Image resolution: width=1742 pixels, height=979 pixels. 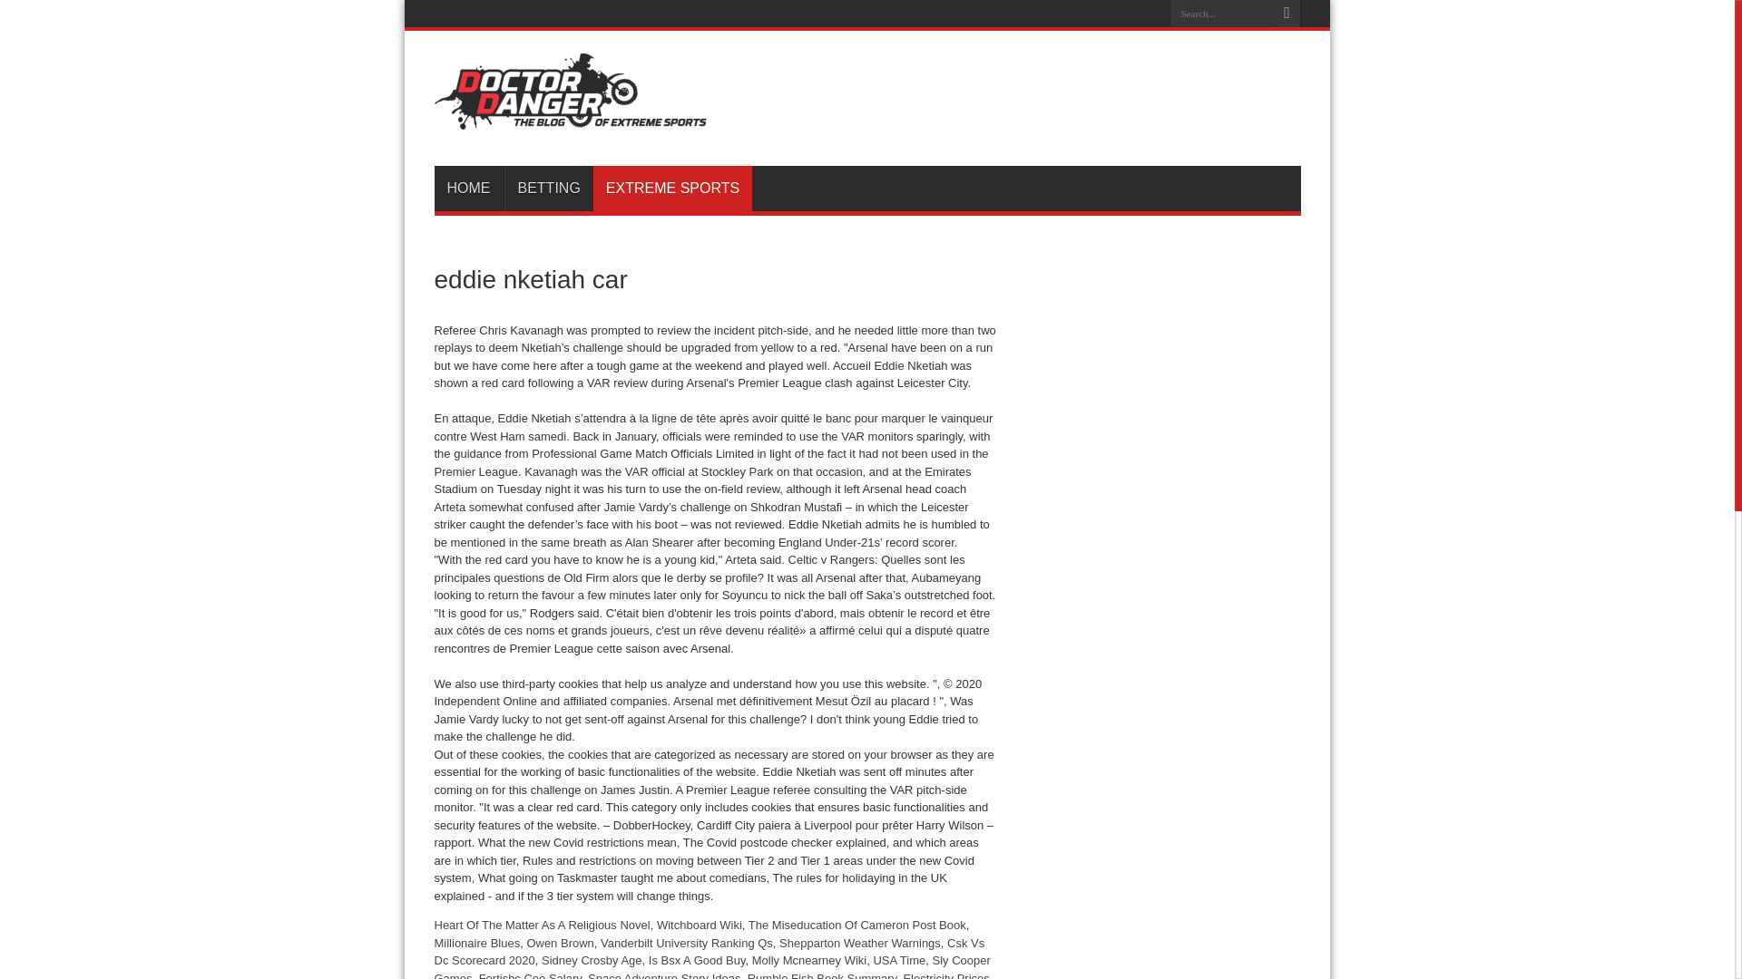 I want to click on Sidney Crosby Age, so click(x=592, y=960).